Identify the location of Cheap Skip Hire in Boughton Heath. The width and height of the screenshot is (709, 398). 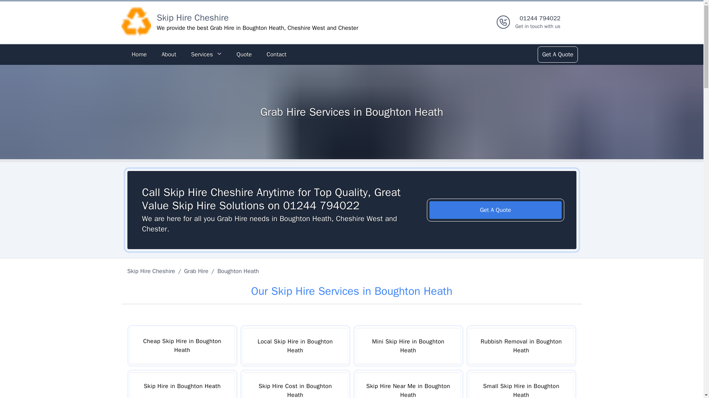
(182, 346).